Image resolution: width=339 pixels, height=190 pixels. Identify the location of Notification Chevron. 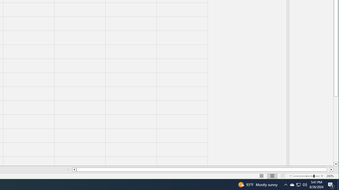
(286, 185).